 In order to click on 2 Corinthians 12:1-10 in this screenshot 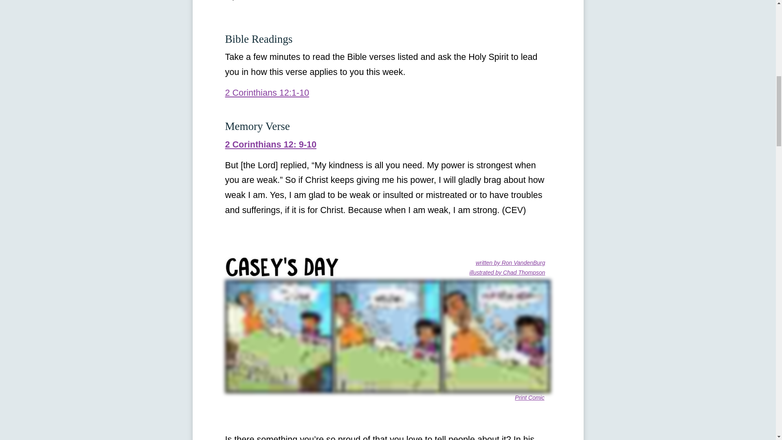, I will do `click(267, 92)`.